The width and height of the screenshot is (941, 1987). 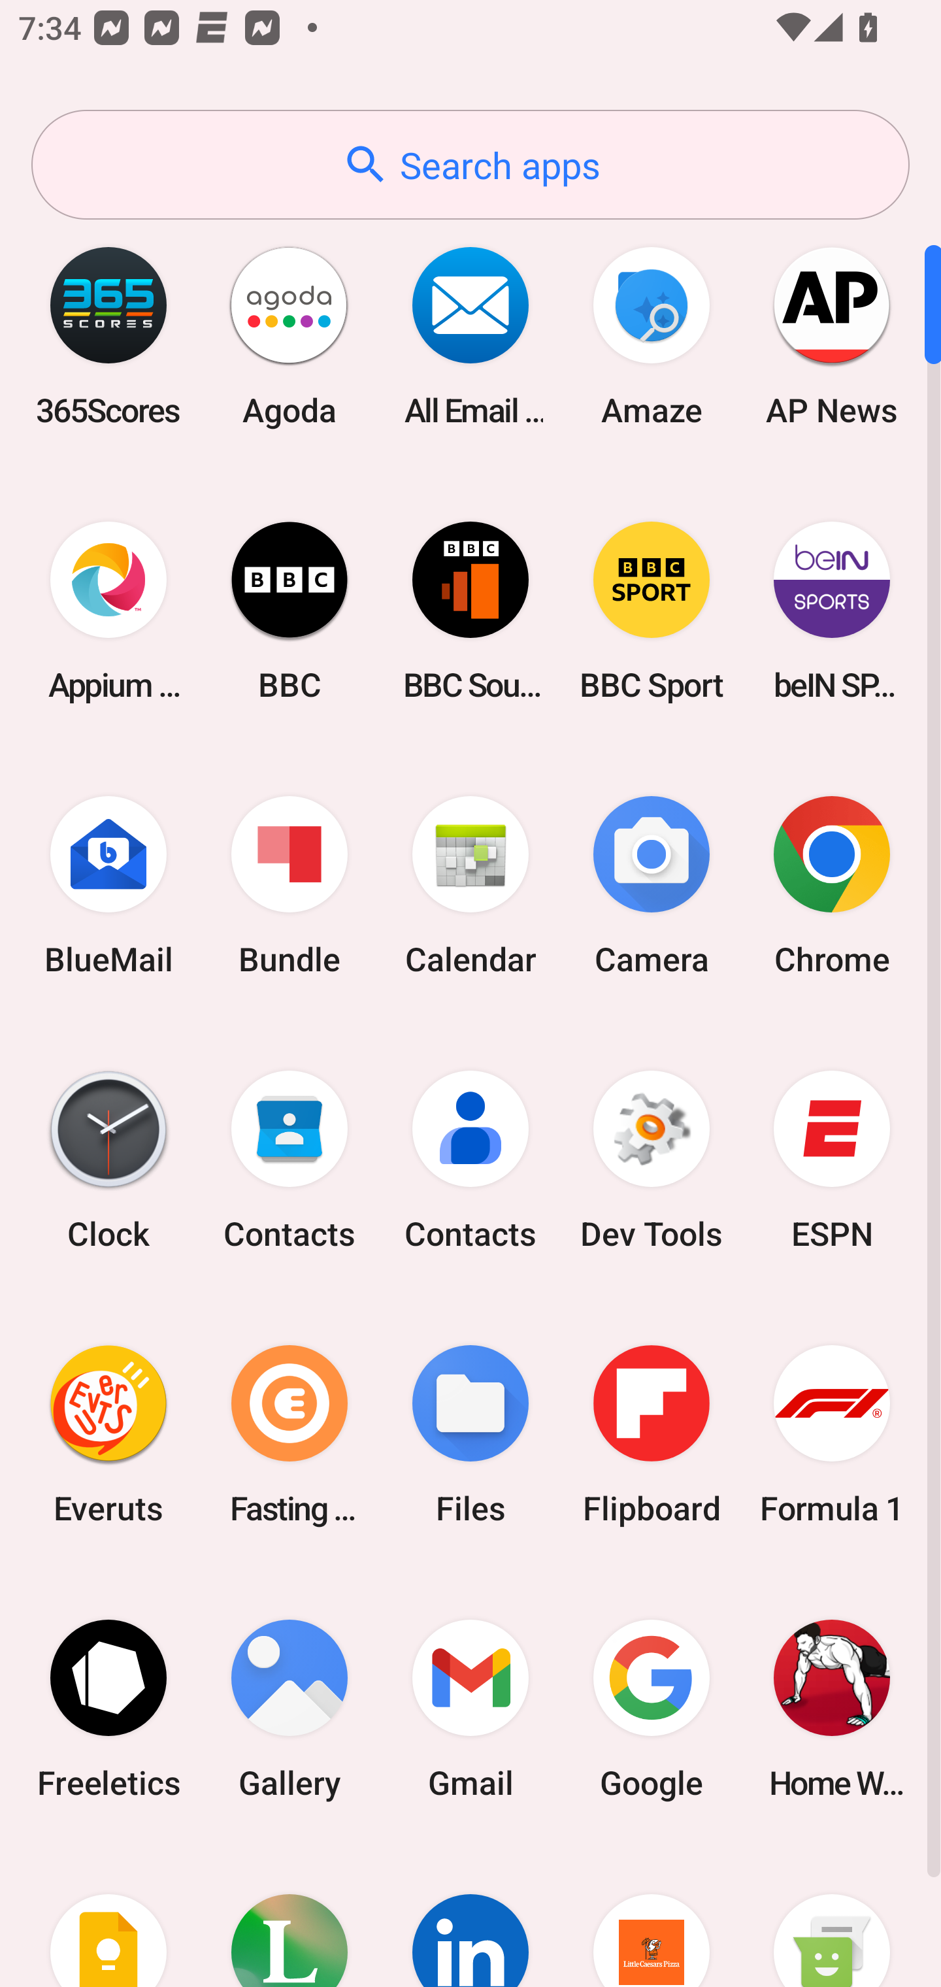 What do you see at coordinates (108, 1709) in the screenshot?
I see `Freeletics` at bounding box center [108, 1709].